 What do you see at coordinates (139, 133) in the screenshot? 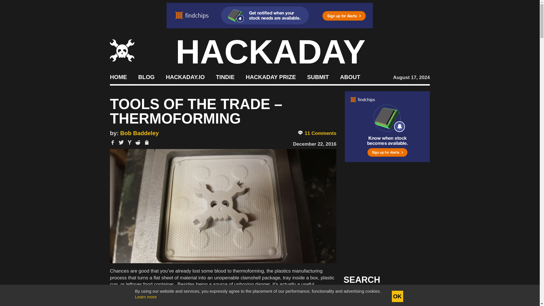
I see `Posts by Bob Baddeley` at bounding box center [139, 133].